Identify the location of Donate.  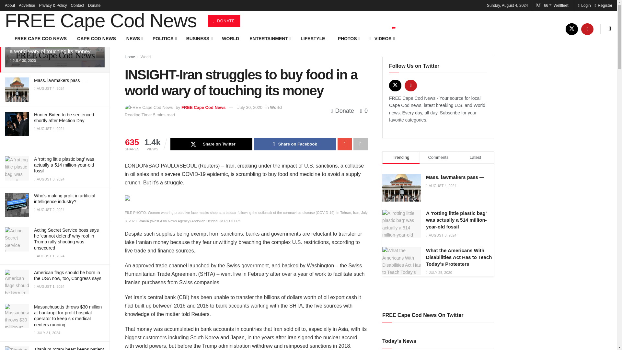
(95, 5).